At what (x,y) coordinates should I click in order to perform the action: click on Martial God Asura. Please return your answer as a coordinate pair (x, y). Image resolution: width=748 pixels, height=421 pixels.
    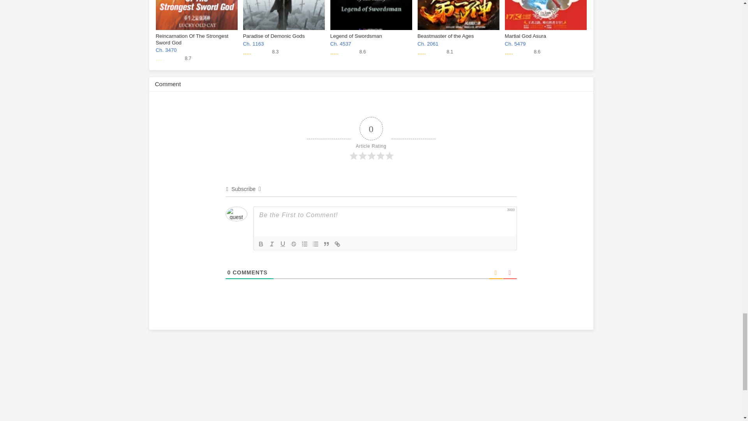
    Looking at the image, I should click on (261, 244).